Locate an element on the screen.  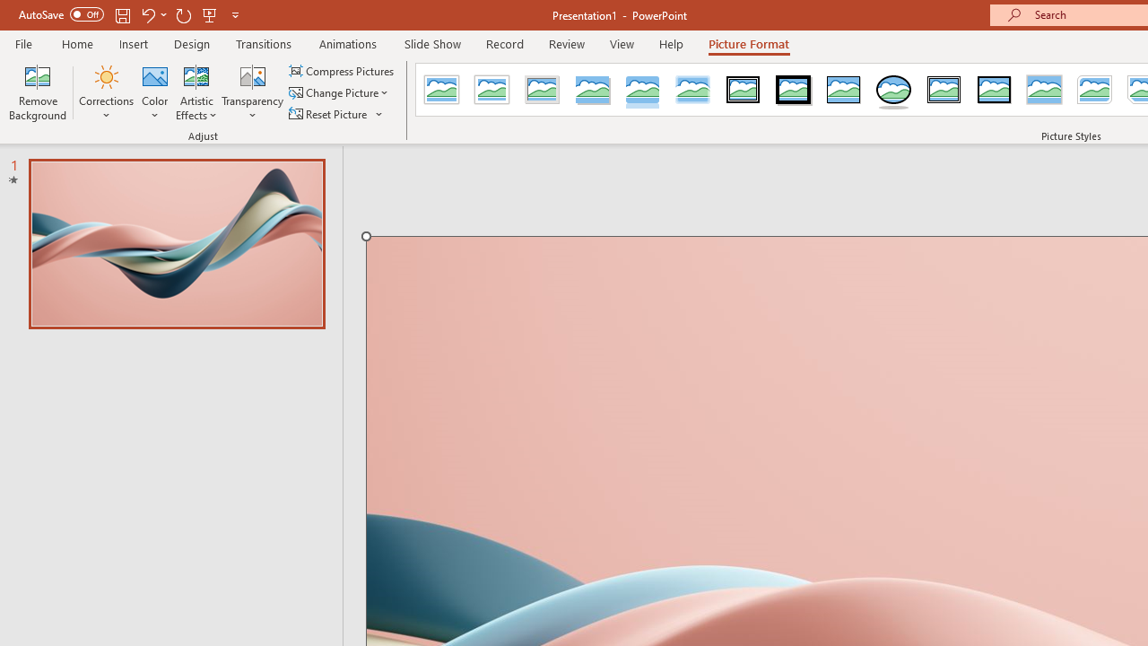
Reset Picture is located at coordinates (329, 113).